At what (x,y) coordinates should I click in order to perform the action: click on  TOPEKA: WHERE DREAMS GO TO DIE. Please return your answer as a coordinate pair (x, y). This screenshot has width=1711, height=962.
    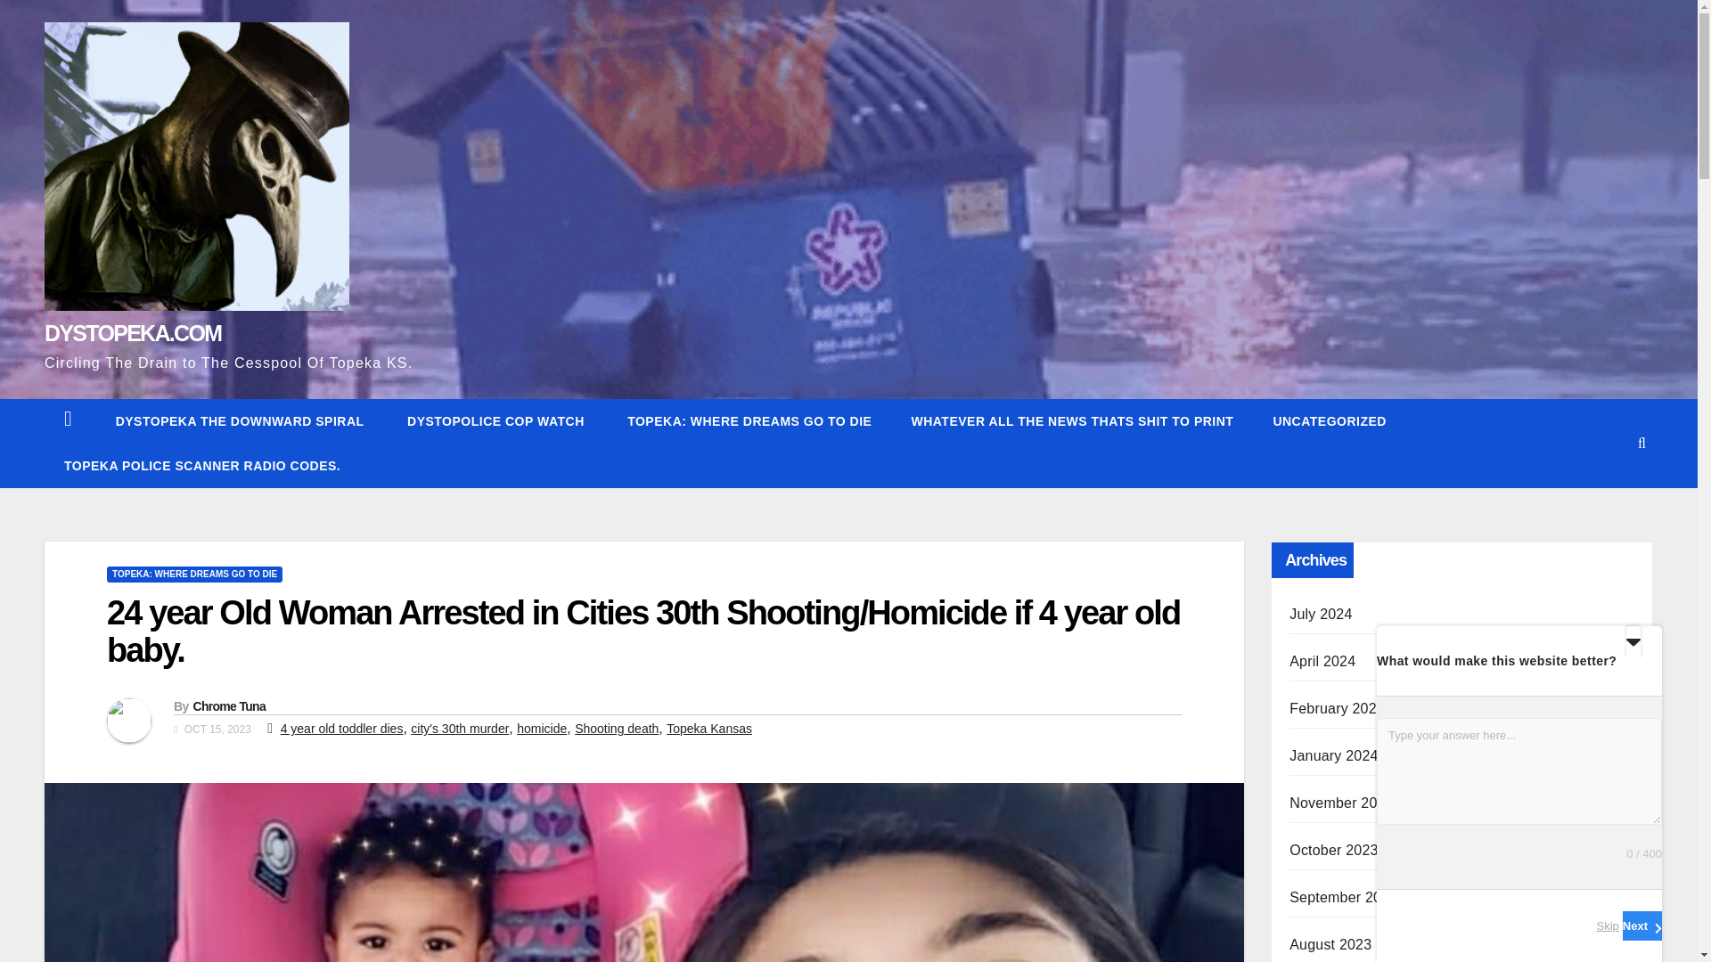
    Looking at the image, I should click on (747, 420).